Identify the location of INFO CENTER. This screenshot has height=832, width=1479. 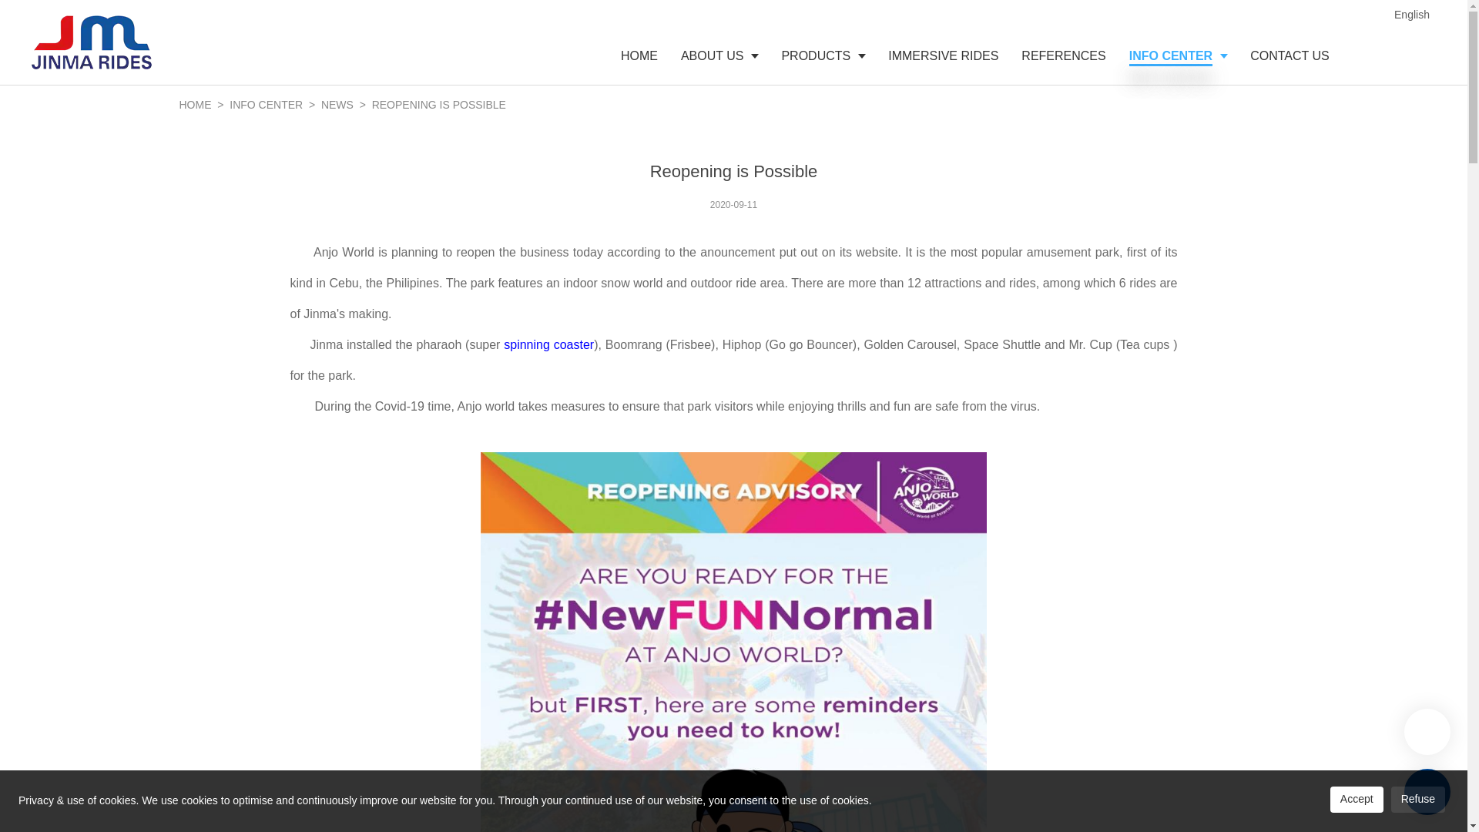
(267, 105).